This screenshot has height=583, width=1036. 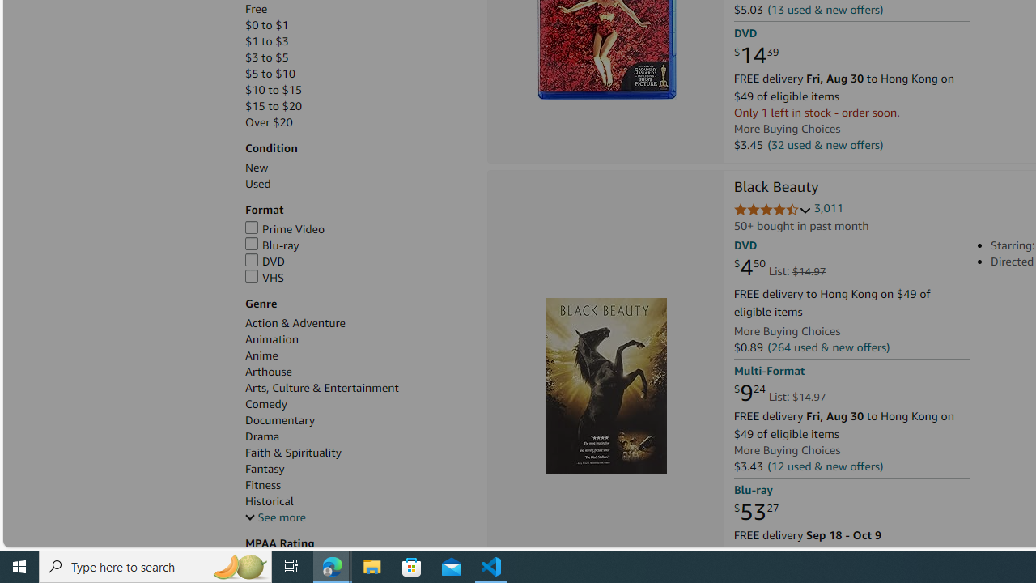 What do you see at coordinates (358, 9) in the screenshot?
I see `Free` at bounding box center [358, 9].